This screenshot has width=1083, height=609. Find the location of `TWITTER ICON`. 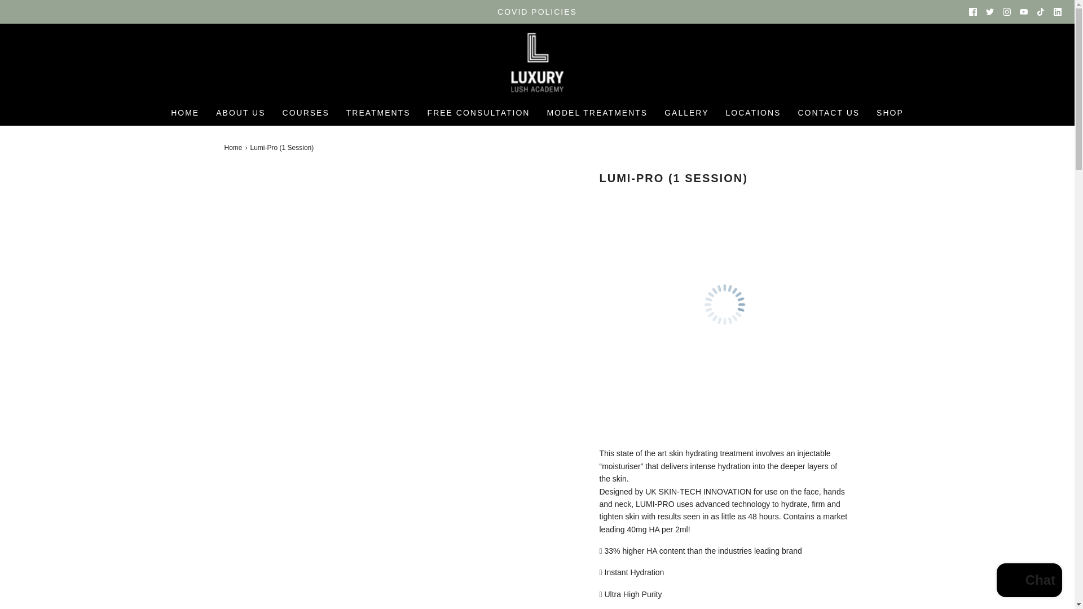

TWITTER ICON is located at coordinates (989, 12).